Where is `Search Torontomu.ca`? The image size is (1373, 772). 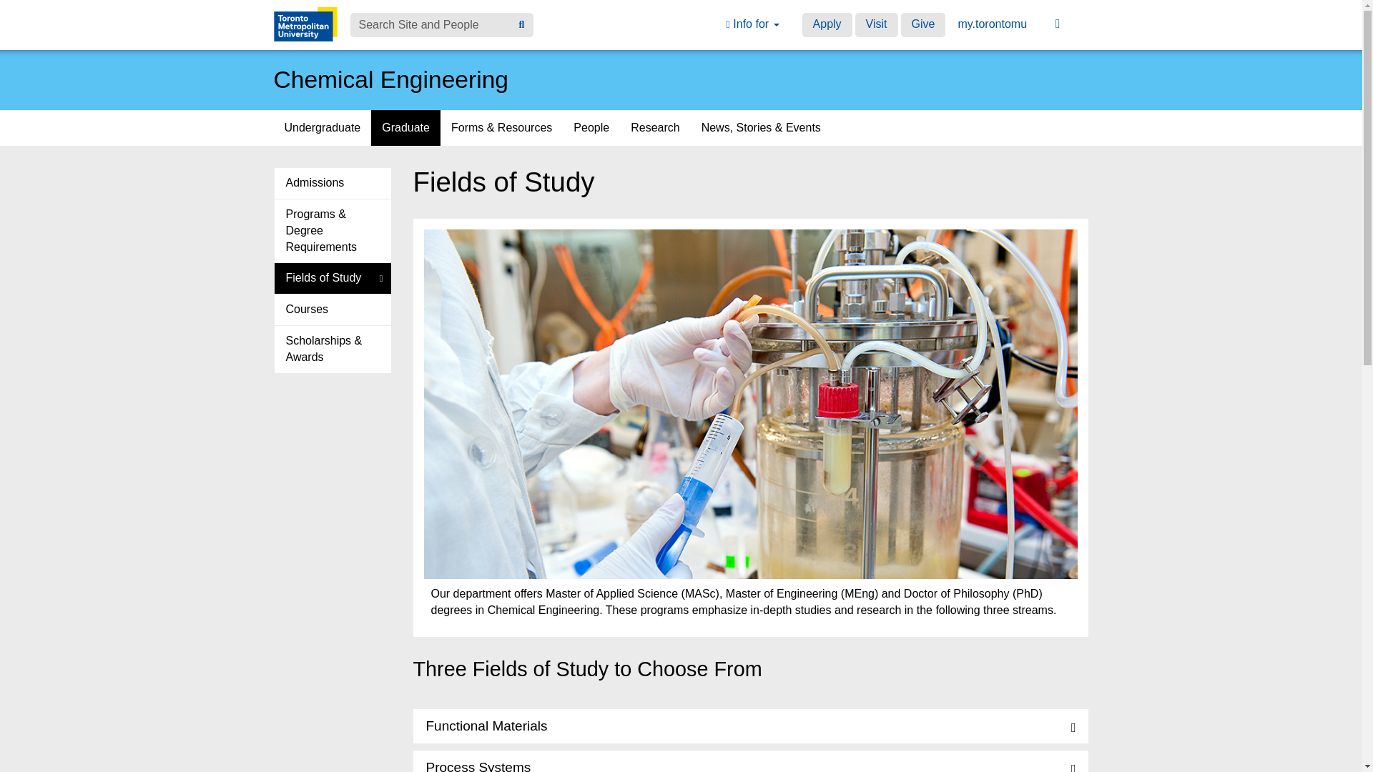 Search Torontomu.ca is located at coordinates (521, 25).